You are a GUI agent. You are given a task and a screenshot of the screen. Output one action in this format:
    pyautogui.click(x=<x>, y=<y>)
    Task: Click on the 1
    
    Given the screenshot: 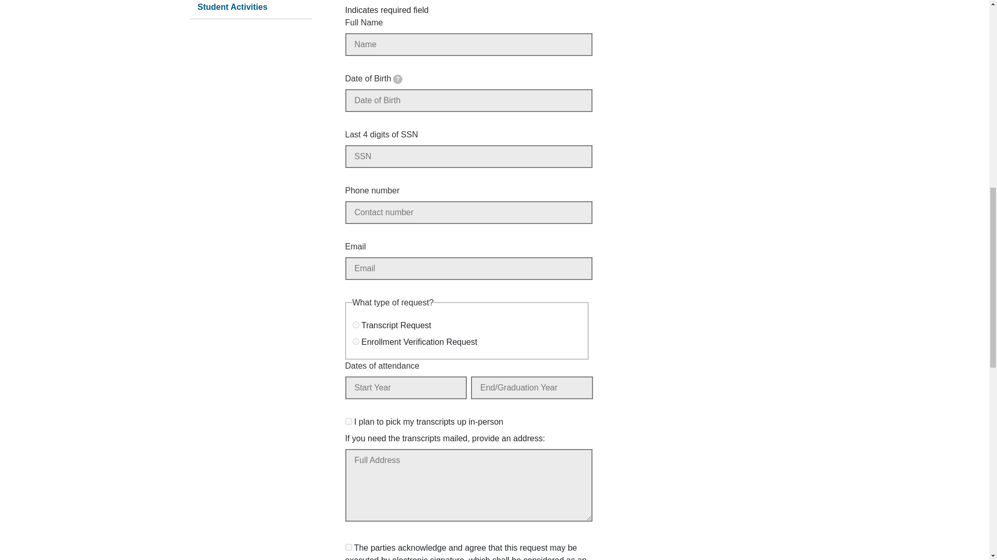 What is the action you would take?
    pyautogui.click(x=348, y=547)
    